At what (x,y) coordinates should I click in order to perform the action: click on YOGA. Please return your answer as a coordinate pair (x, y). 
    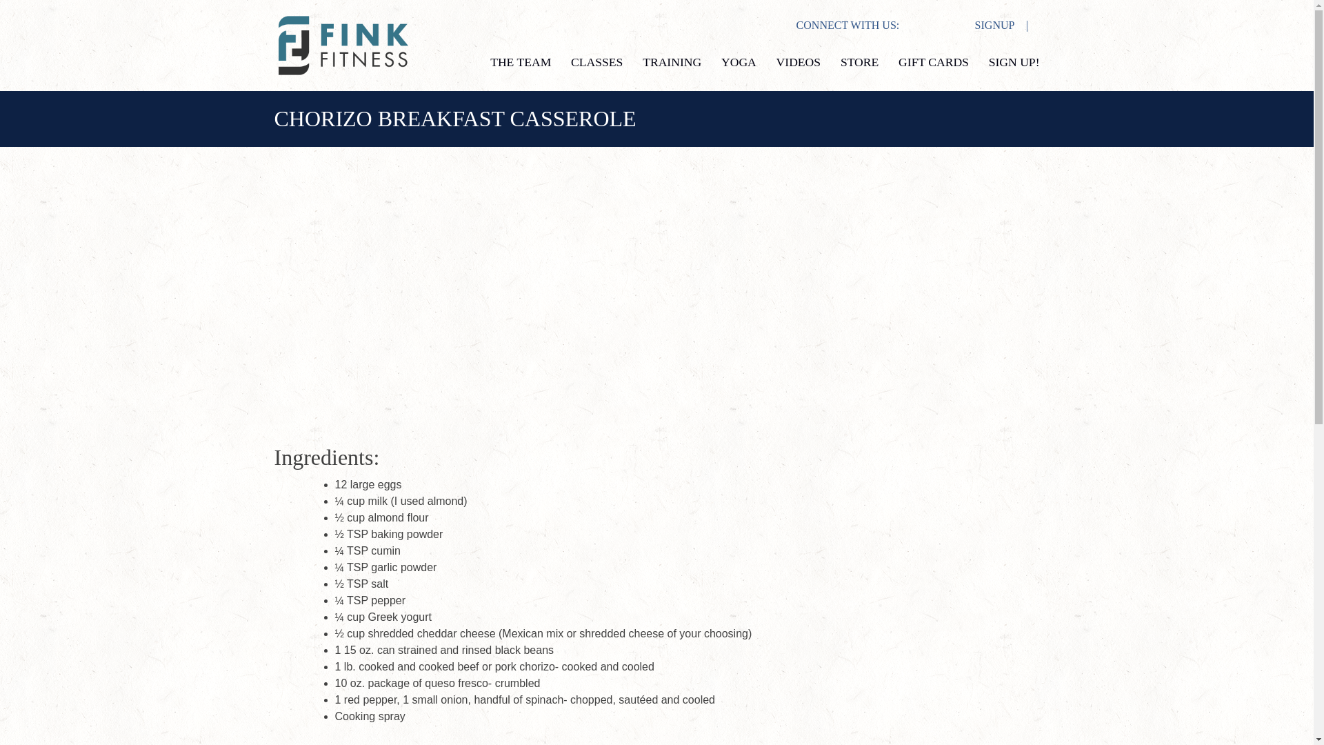
    Looking at the image, I should click on (739, 62).